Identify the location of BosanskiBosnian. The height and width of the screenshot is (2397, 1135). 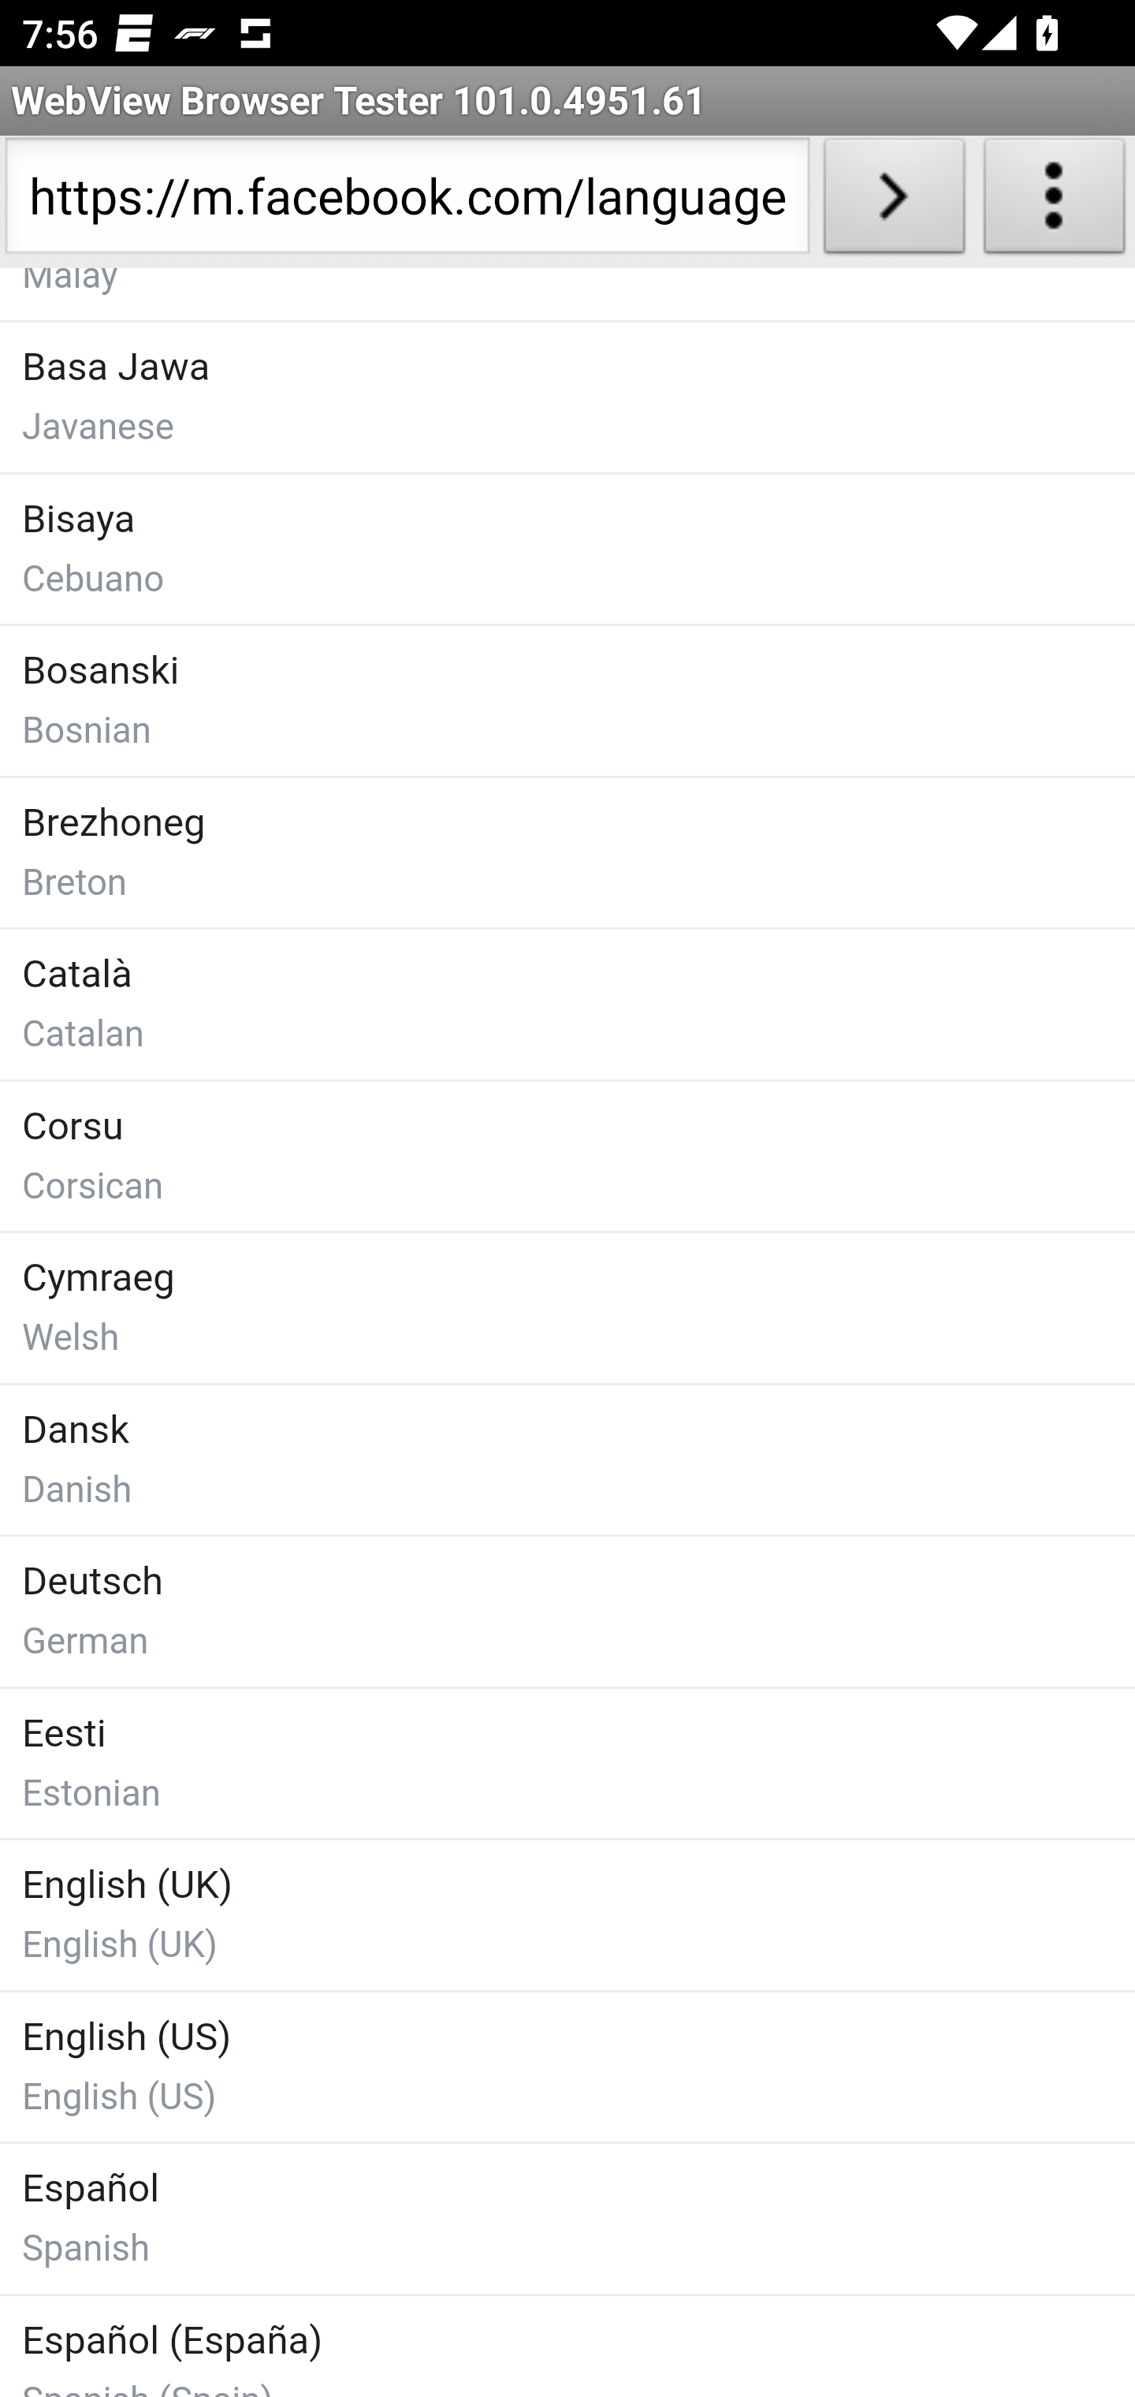
(567, 701).